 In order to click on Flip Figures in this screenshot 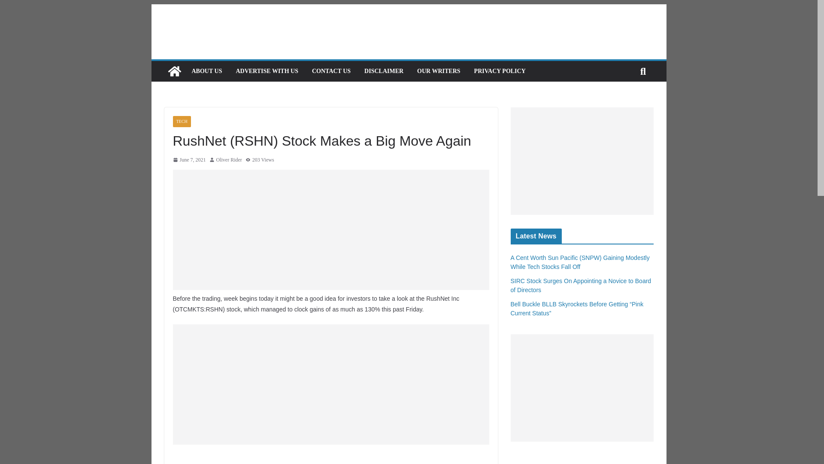, I will do `click(174, 71)`.